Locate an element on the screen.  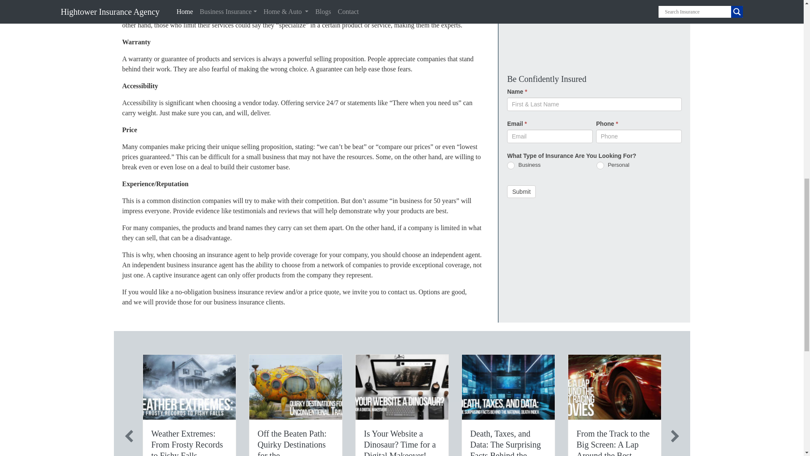
Weather Extremes: From Frosty Records to Fishy Falls is located at coordinates (186, 442).